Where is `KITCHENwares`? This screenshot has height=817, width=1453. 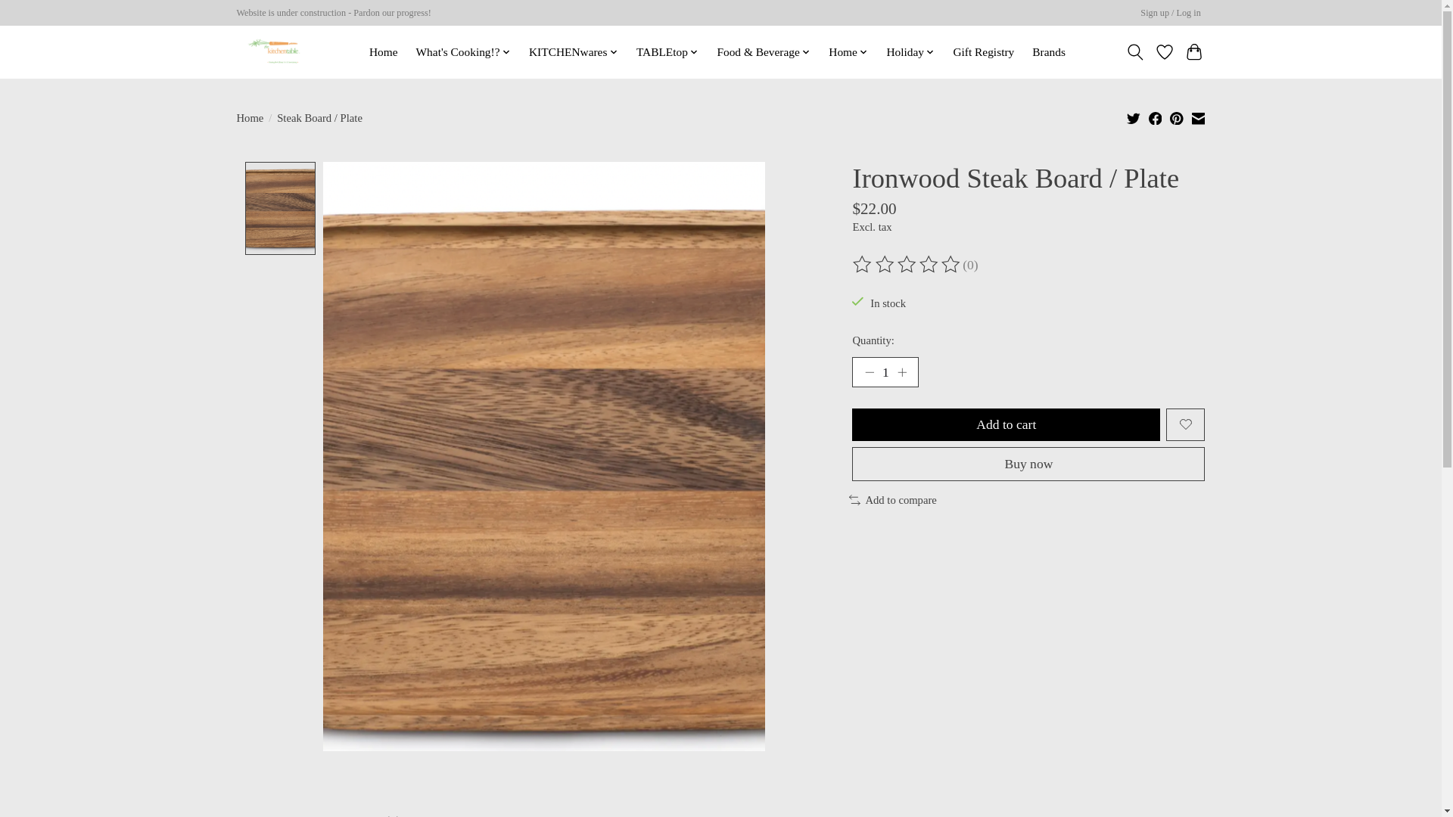
KITCHENwares is located at coordinates (573, 52).